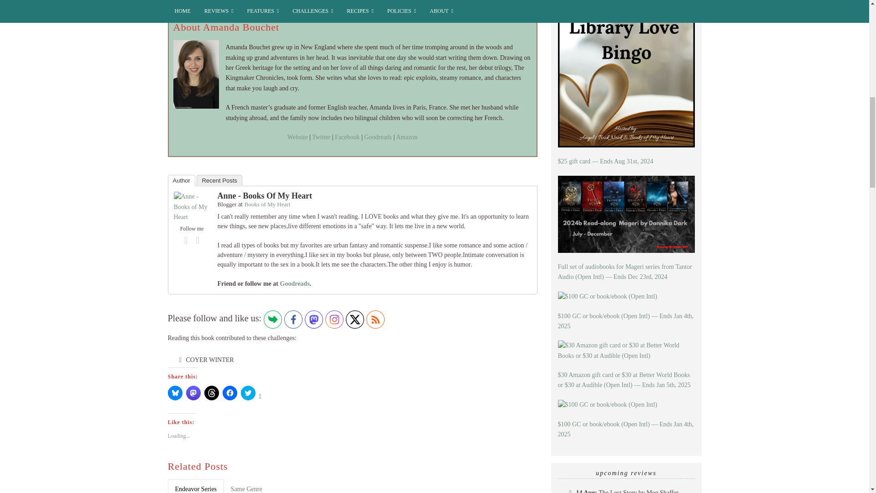 The image size is (876, 493). I want to click on Facebook, so click(293, 320).